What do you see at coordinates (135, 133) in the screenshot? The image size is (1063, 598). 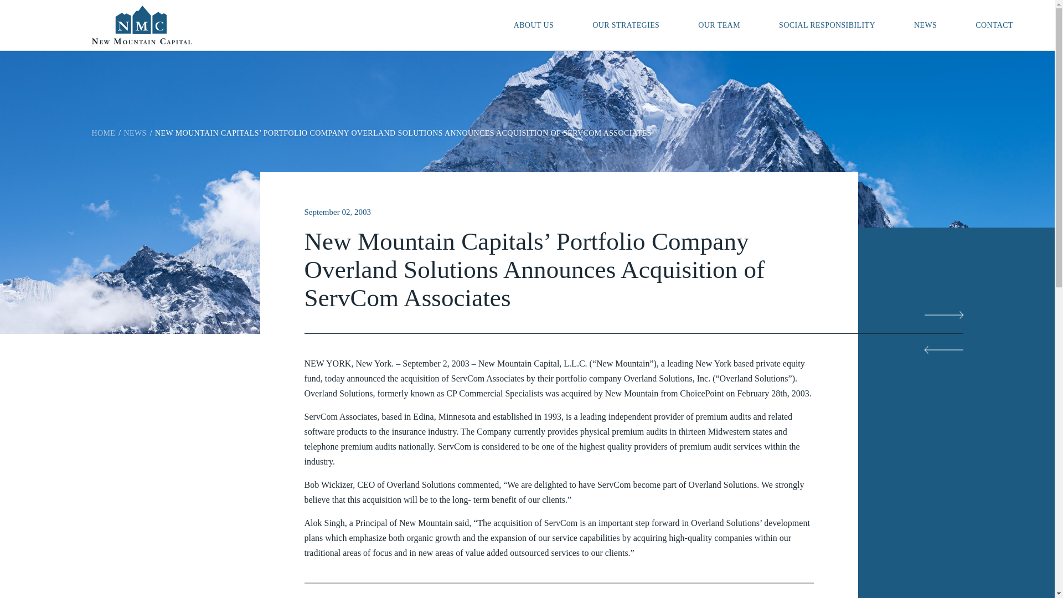 I see `NEWS` at bounding box center [135, 133].